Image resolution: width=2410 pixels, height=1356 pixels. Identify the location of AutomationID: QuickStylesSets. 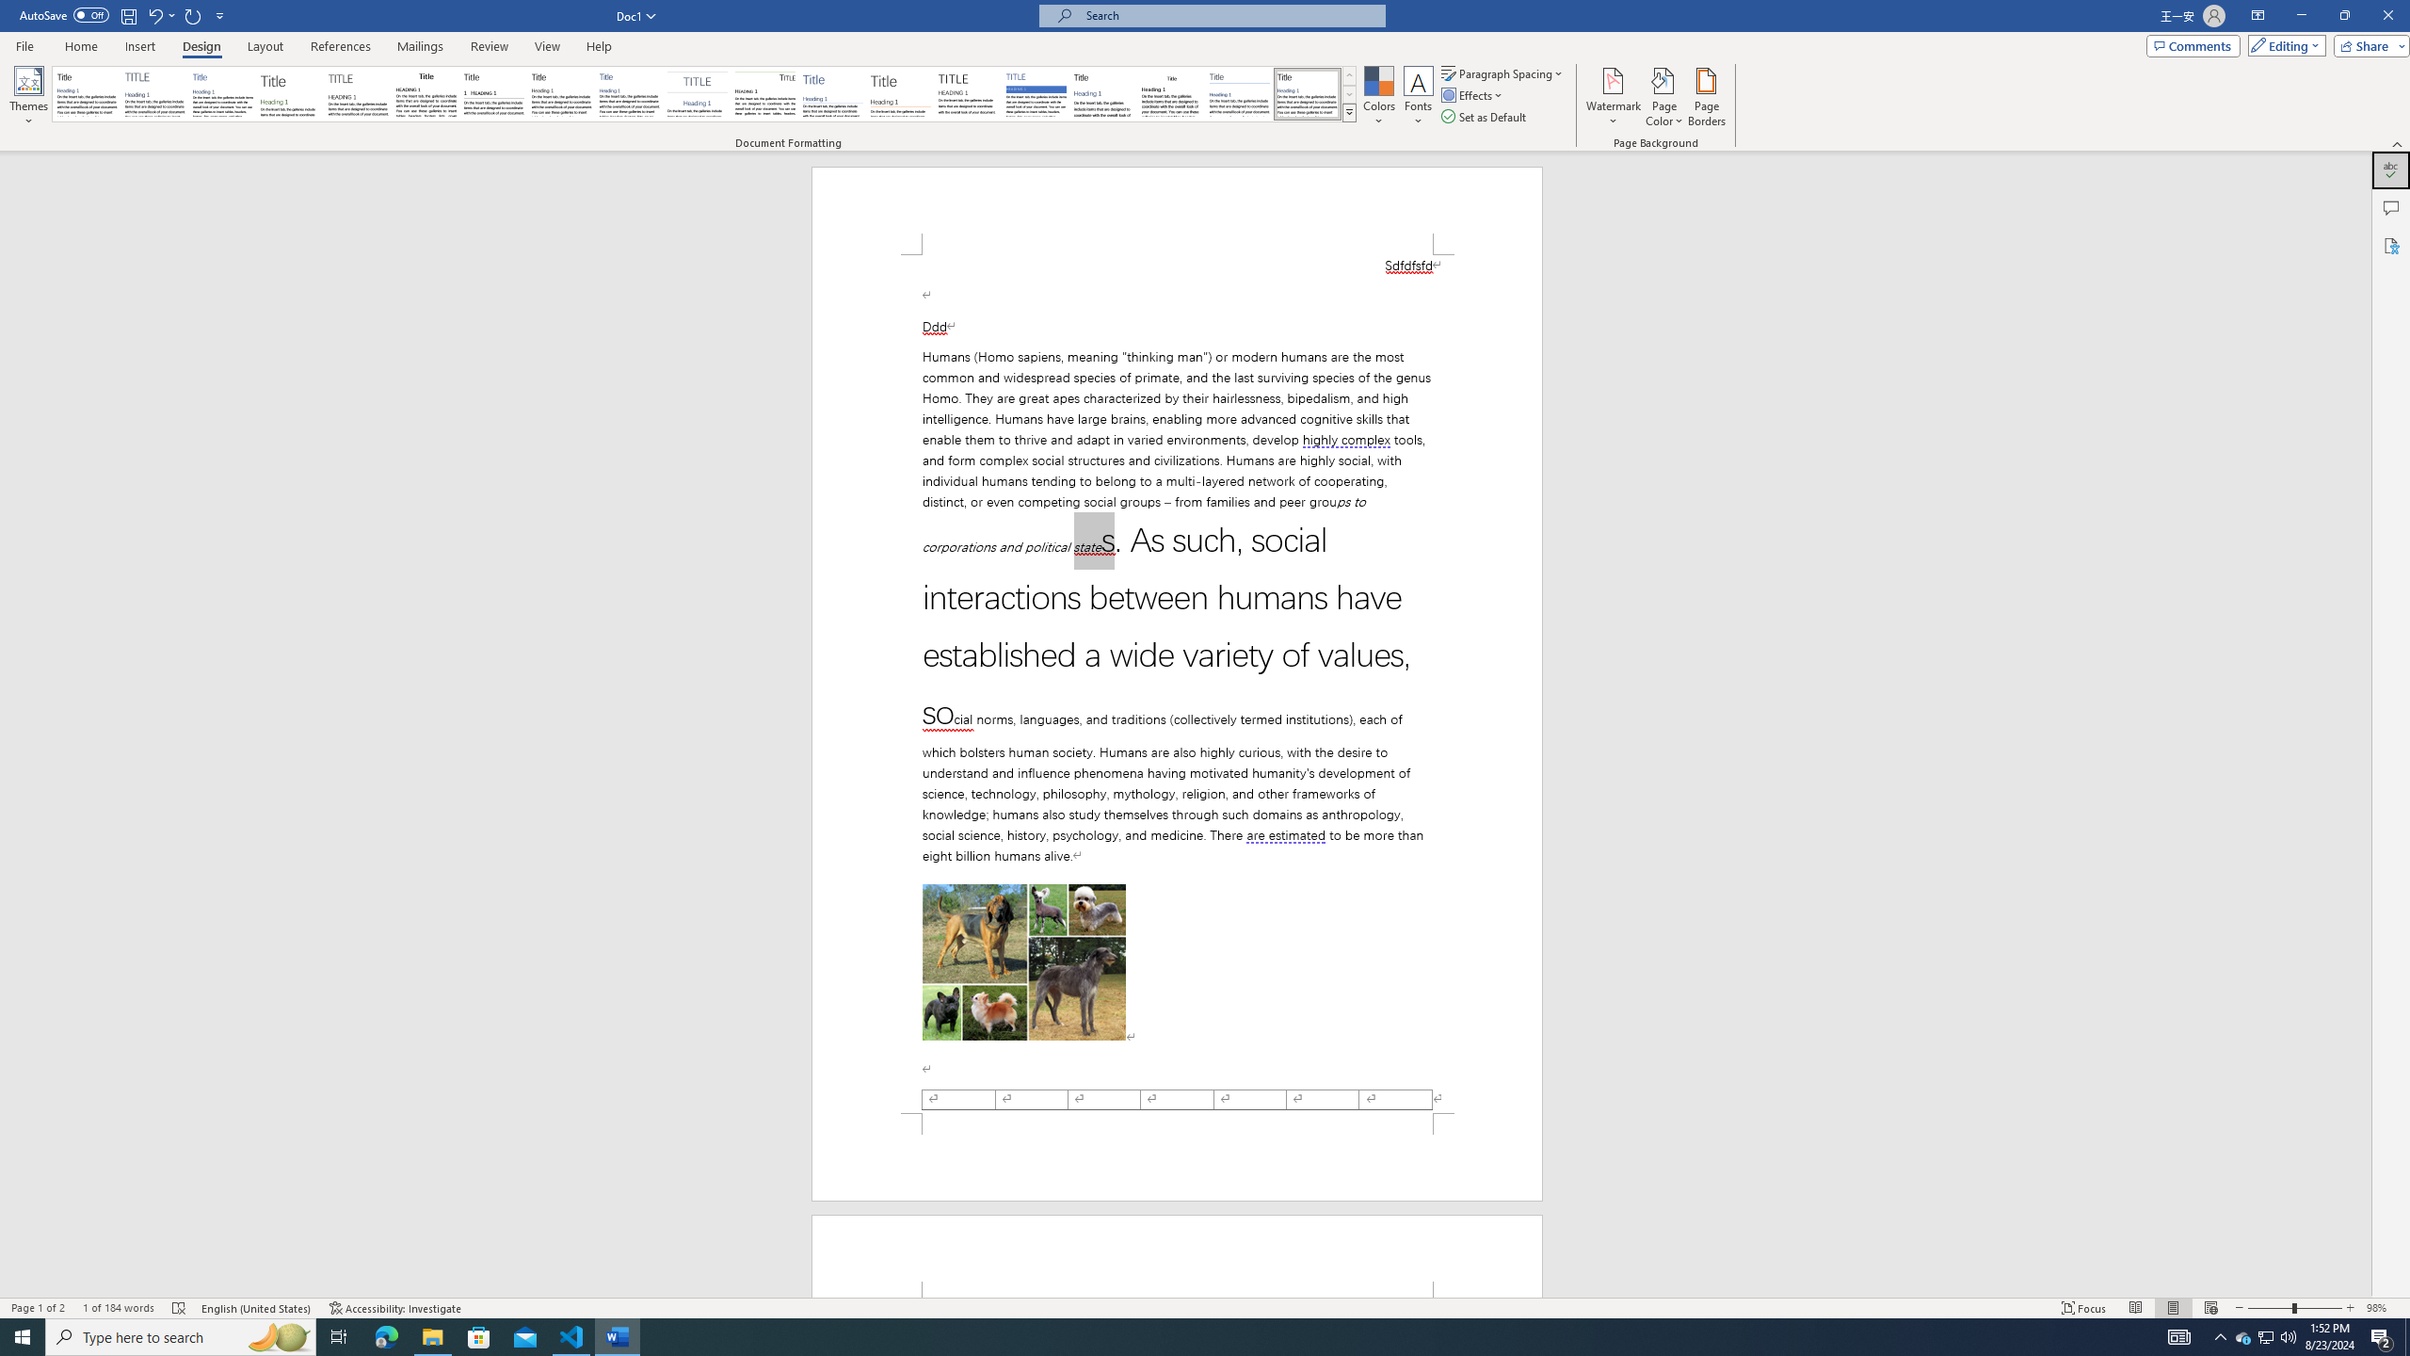
(704, 94).